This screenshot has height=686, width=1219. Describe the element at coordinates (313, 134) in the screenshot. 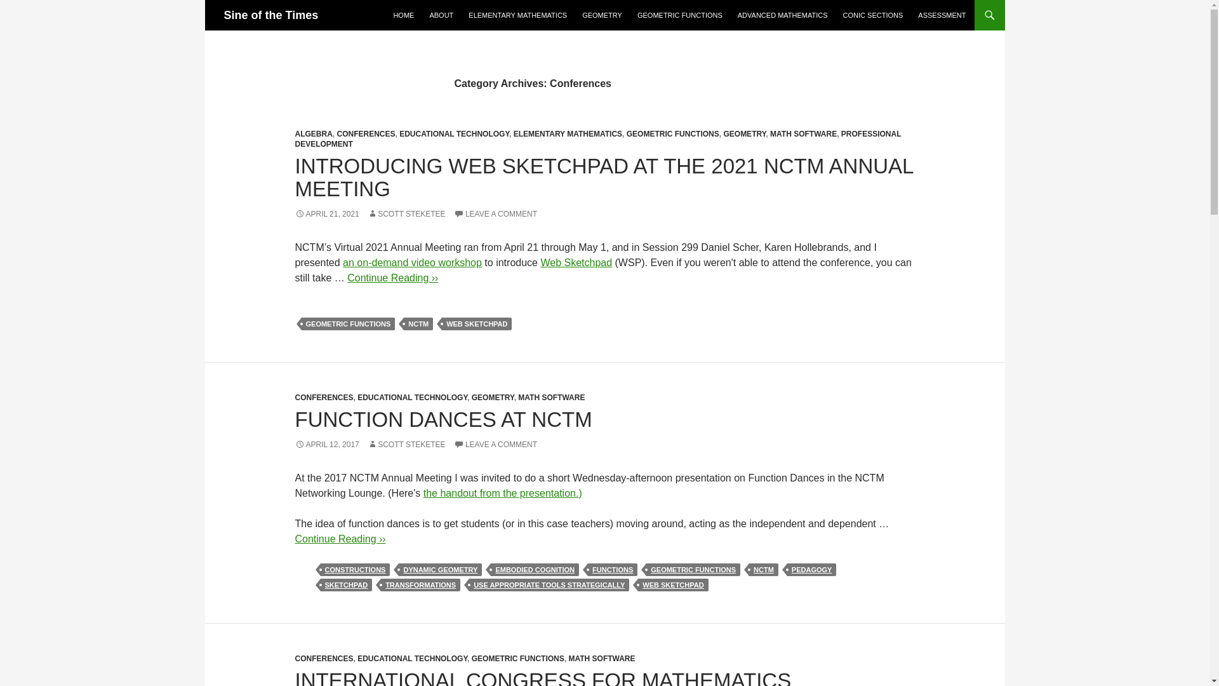

I see `ALGEBRA` at that location.